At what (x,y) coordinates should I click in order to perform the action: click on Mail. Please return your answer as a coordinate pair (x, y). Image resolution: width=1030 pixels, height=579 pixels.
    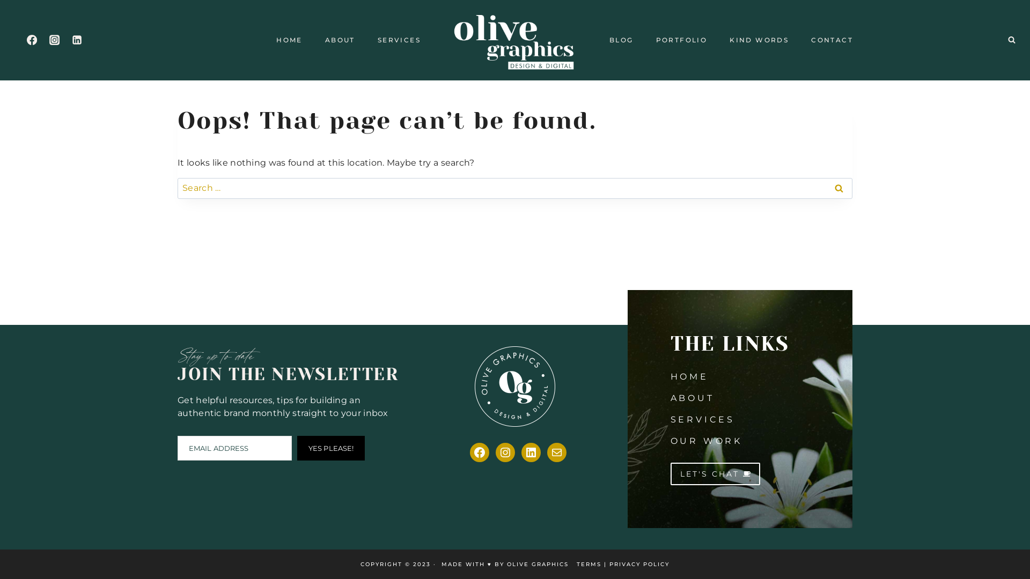
    Looking at the image, I should click on (557, 452).